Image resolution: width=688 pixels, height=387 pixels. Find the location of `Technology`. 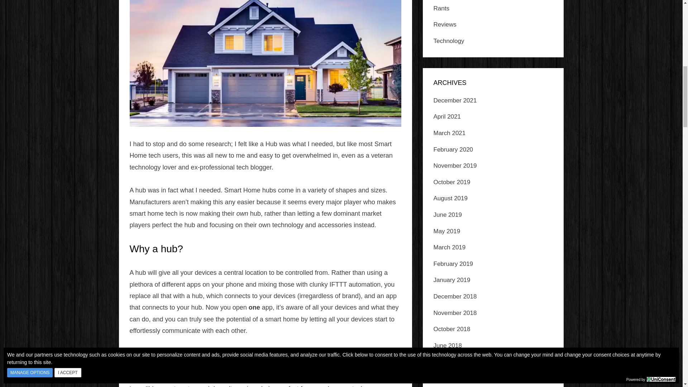

Technology is located at coordinates (449, 41).